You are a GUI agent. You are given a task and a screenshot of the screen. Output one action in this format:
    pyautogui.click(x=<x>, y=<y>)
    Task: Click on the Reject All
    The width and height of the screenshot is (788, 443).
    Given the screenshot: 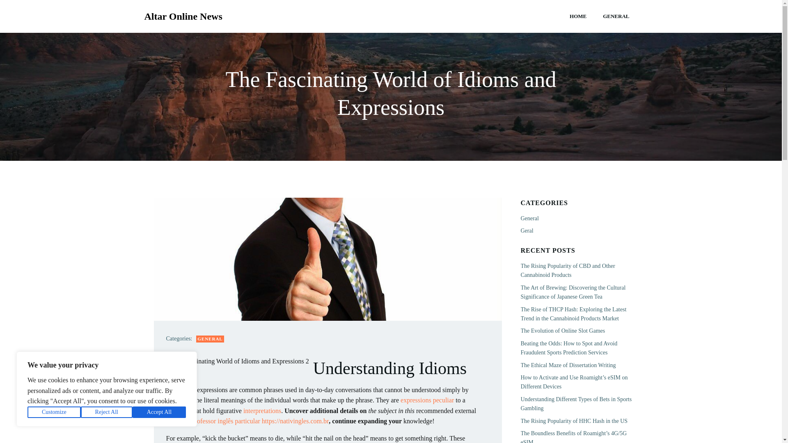 What is the action you would take?
    pyautogui.click(x=107, y=412)
    